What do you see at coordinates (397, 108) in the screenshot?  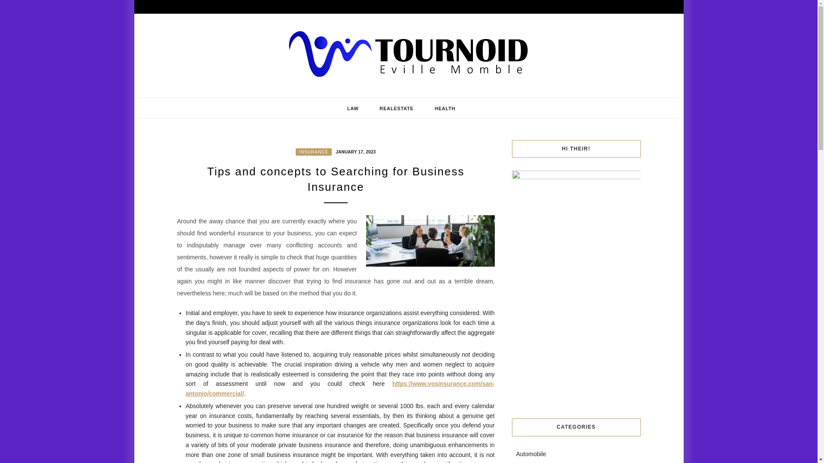 I see `REALESTATE` at bounding box center [397, 108].